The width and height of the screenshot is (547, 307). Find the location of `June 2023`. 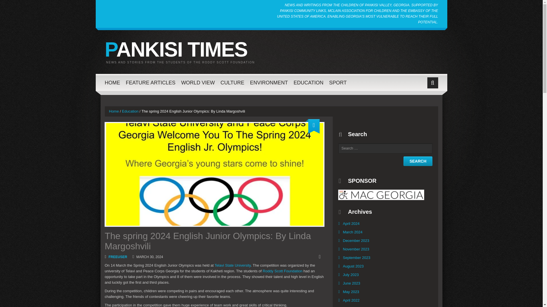

June 2023 is located at coordinates (352, 283).